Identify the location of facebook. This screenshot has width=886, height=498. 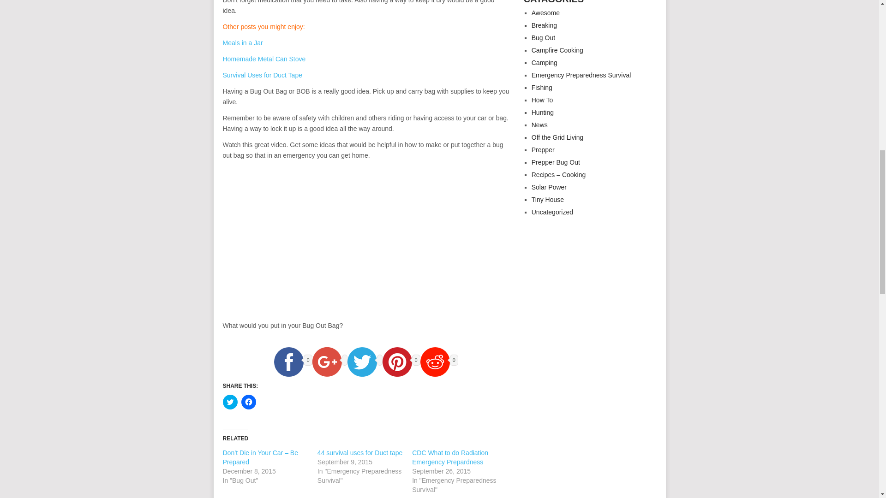
(289, 362).